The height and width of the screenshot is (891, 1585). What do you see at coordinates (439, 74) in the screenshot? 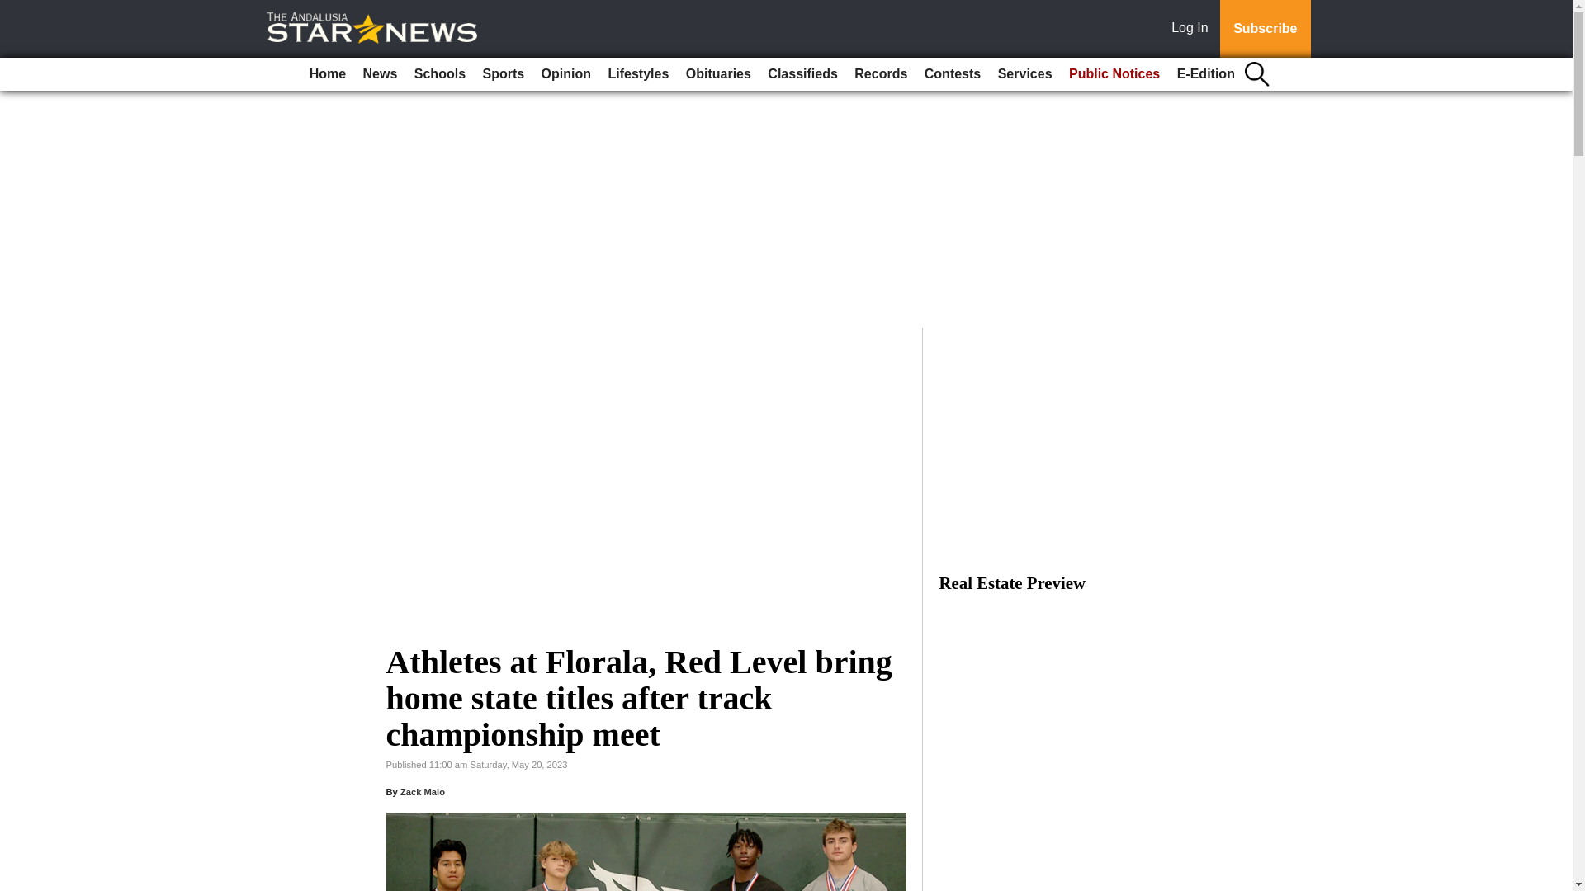
I see `Schools` at bounding box center [439, 74].